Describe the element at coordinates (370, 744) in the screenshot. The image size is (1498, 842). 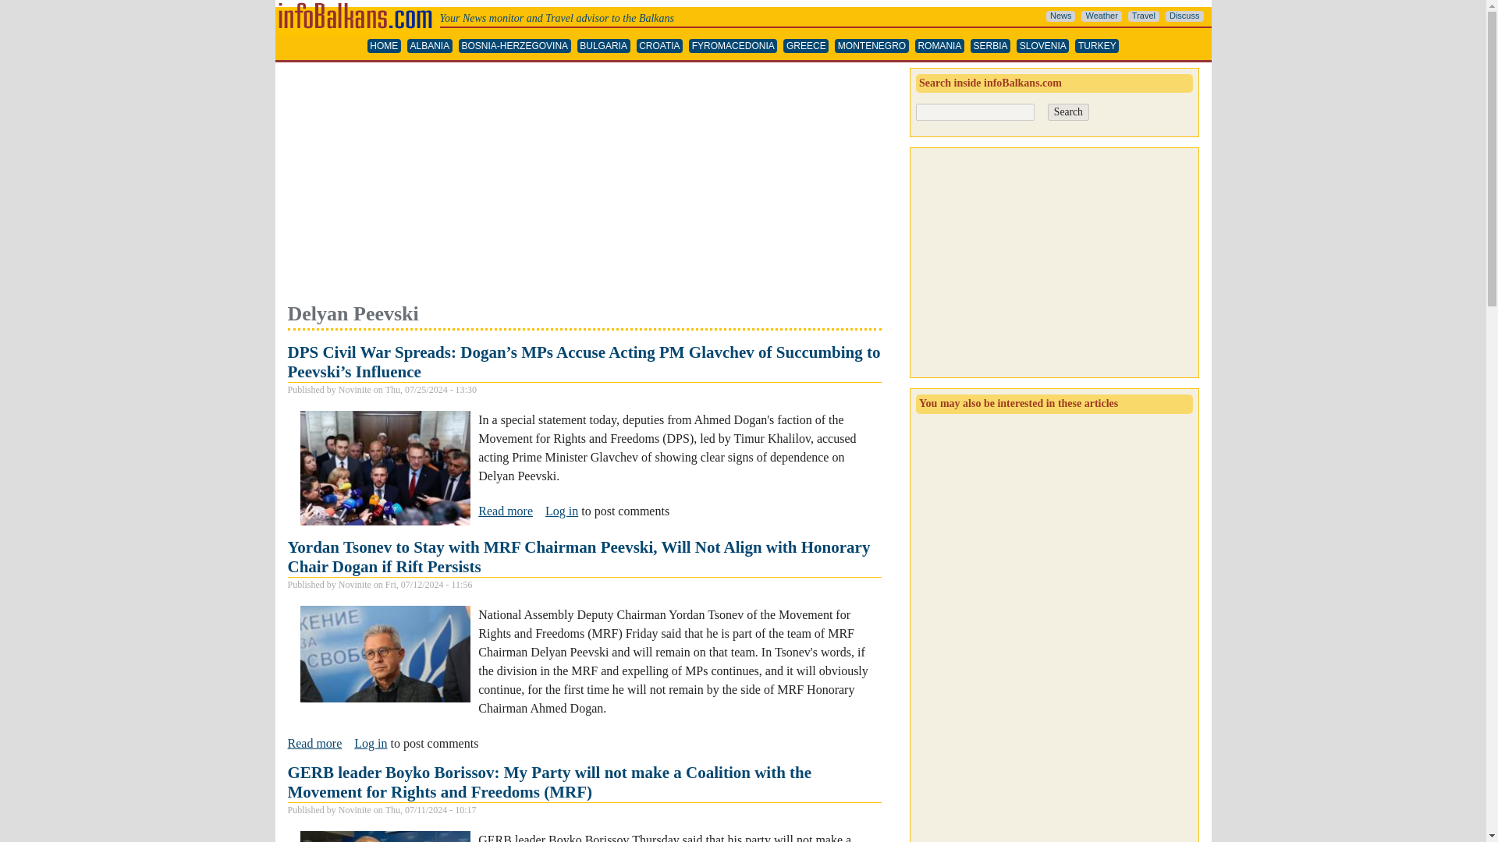
I see `Log in` at that location.